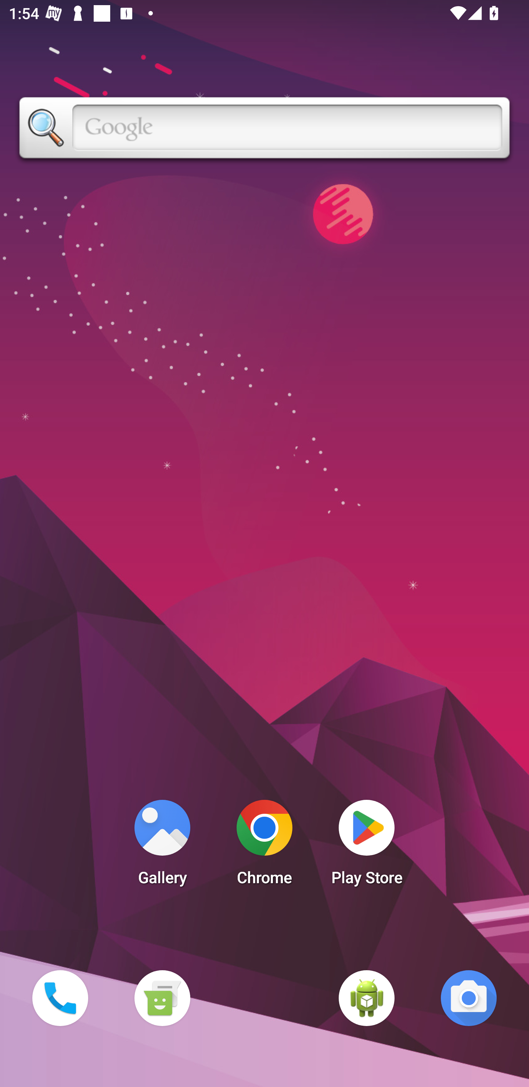  I want to click on Chrome, so click(264, 846).